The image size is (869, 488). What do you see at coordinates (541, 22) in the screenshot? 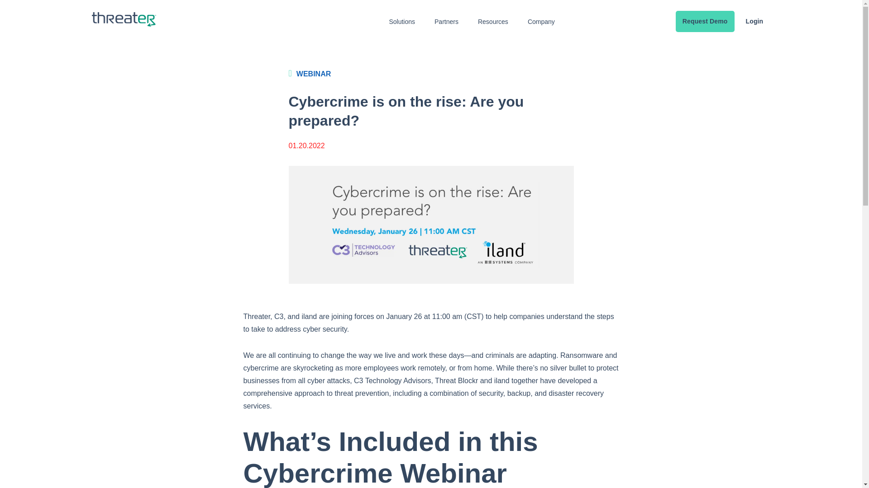
I see `Company` at bounding box center [541, 22].